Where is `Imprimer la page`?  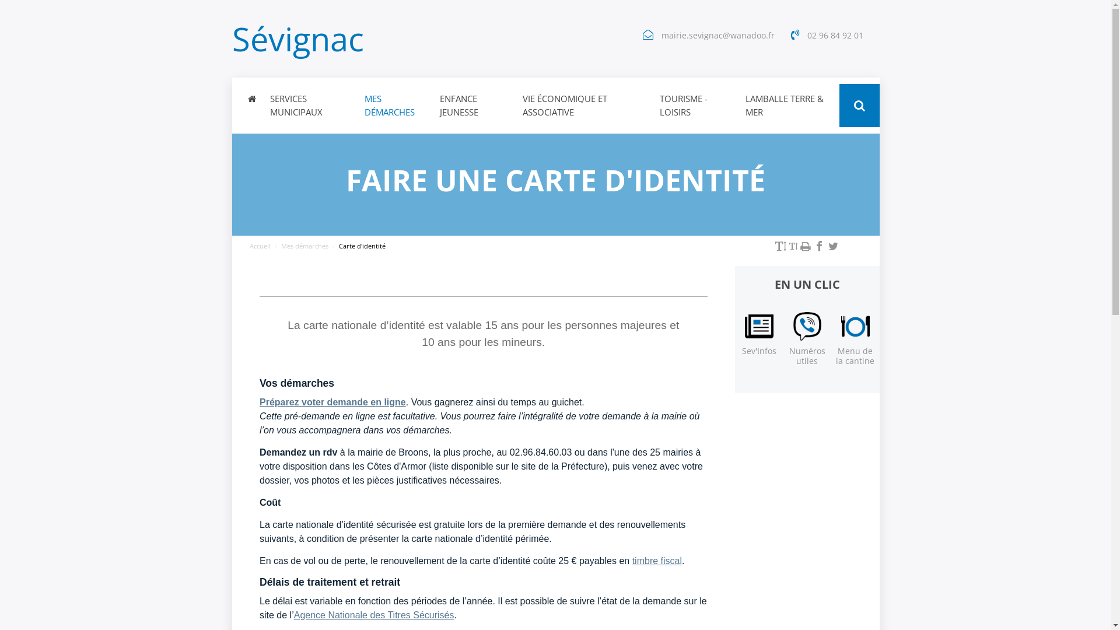
Imprimer la page is located at coordinates (806, 246).